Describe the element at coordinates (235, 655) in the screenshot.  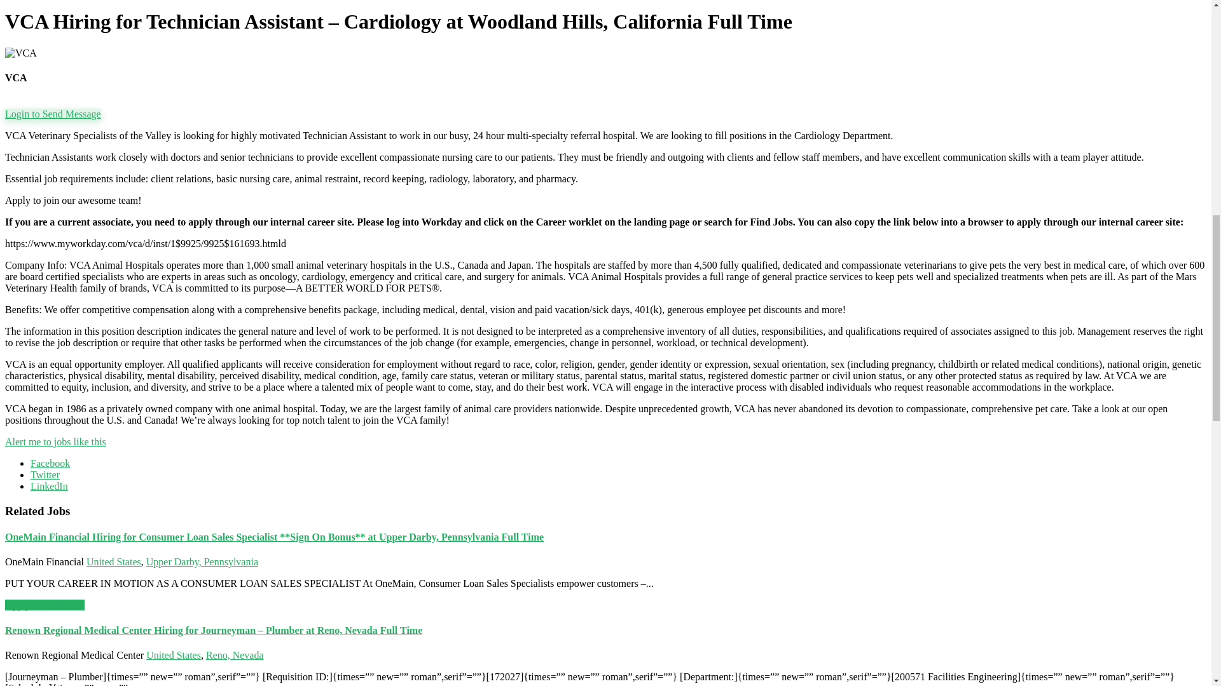
I see `Reno, Nevada` at that location.